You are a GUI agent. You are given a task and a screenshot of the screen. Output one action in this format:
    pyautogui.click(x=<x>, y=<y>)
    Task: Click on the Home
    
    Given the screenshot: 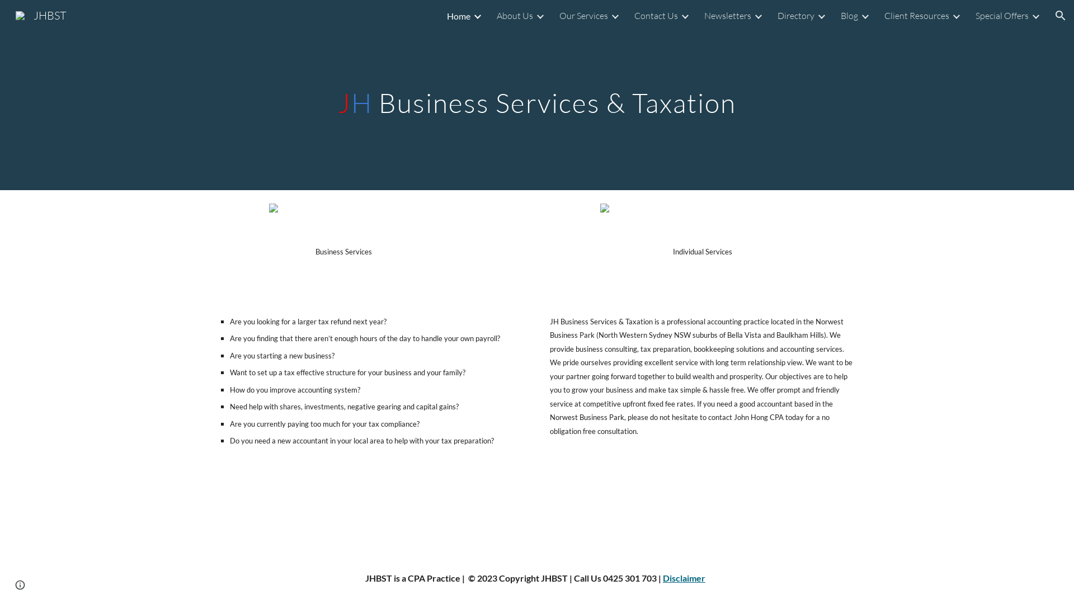 What is the action you would take?
    pyautogui.click(x=459, y=16)
    